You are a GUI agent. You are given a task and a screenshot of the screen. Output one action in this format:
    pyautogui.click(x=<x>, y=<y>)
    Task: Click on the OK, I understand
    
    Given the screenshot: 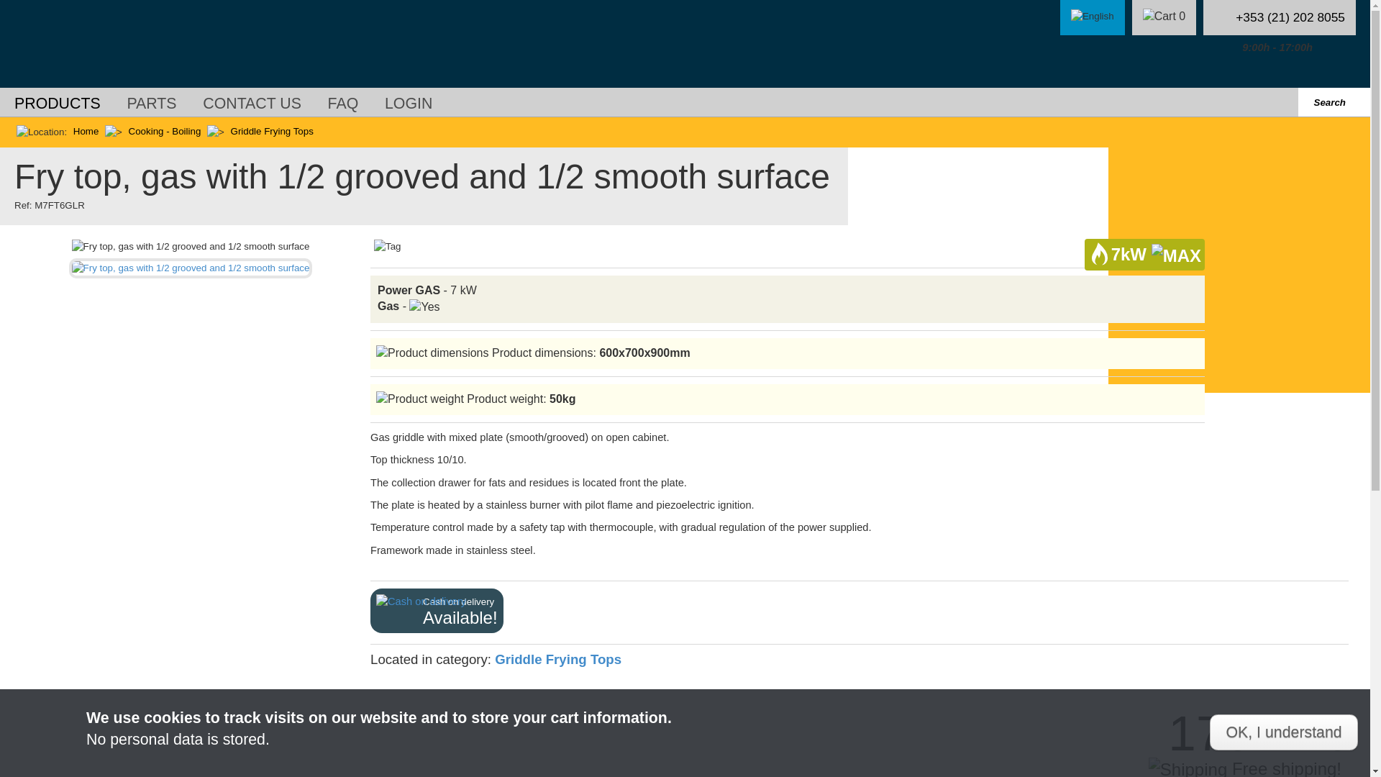 What is the action you would take?
    pyautogui.click(x=409, y=105)
    